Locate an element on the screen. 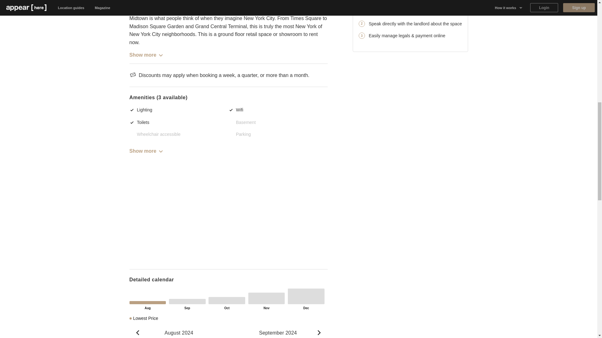 The image size is (602, 338). Dec is located at coordinates (306, 296).